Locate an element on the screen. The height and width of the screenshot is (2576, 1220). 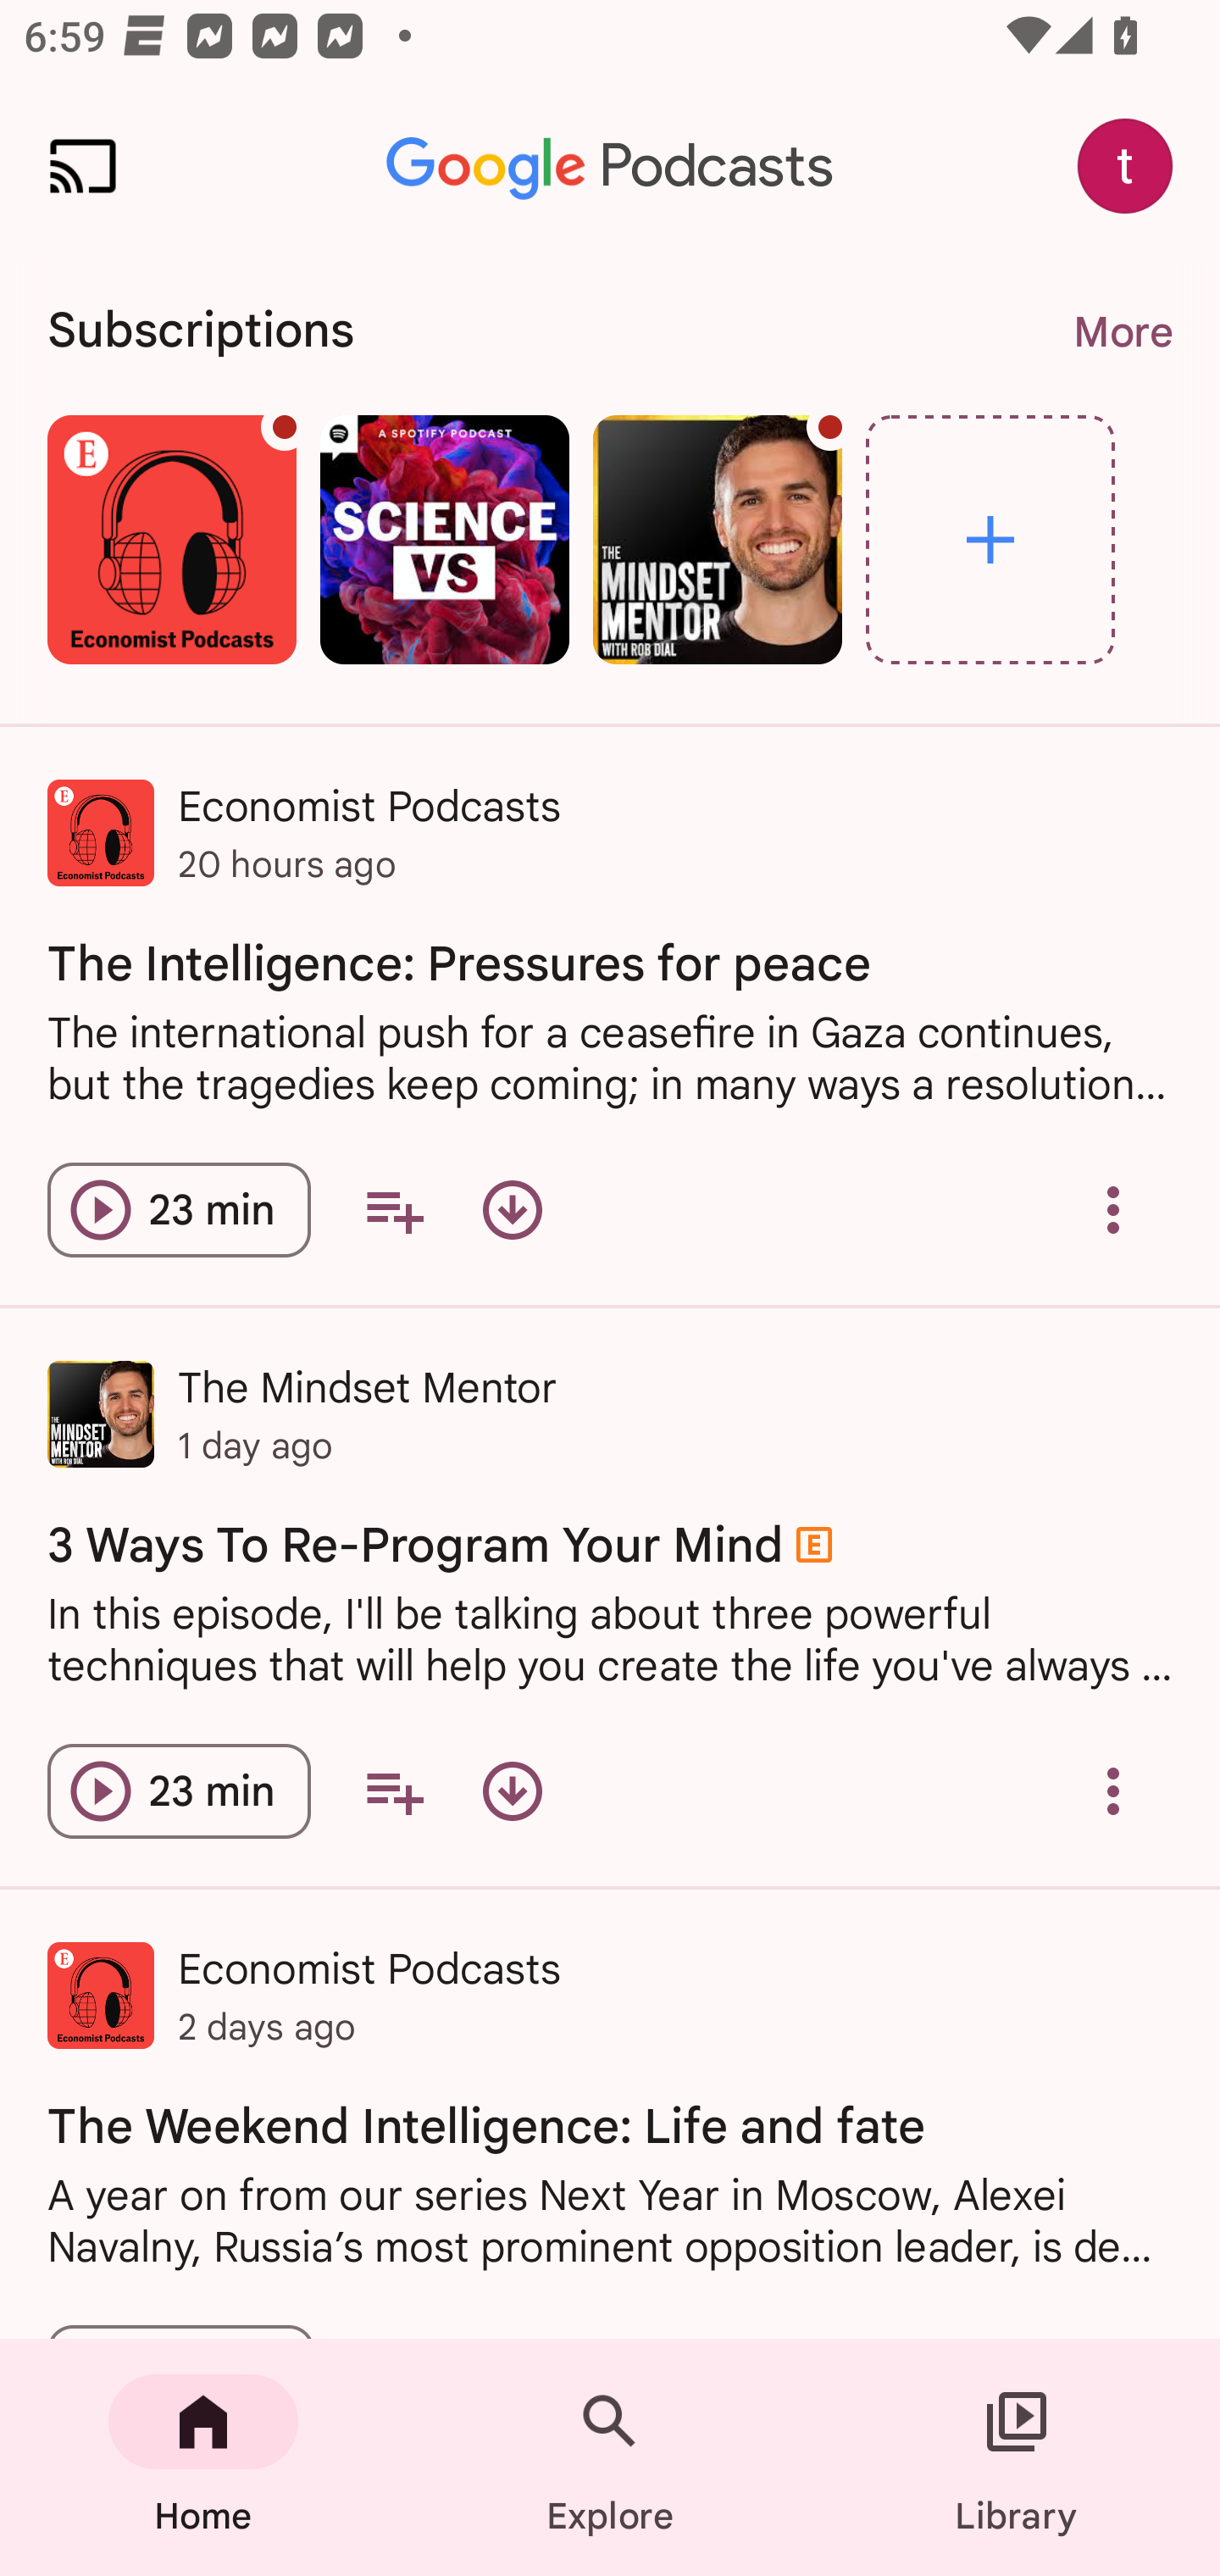
Overflow menu is located at coordinates (1113, 1208).